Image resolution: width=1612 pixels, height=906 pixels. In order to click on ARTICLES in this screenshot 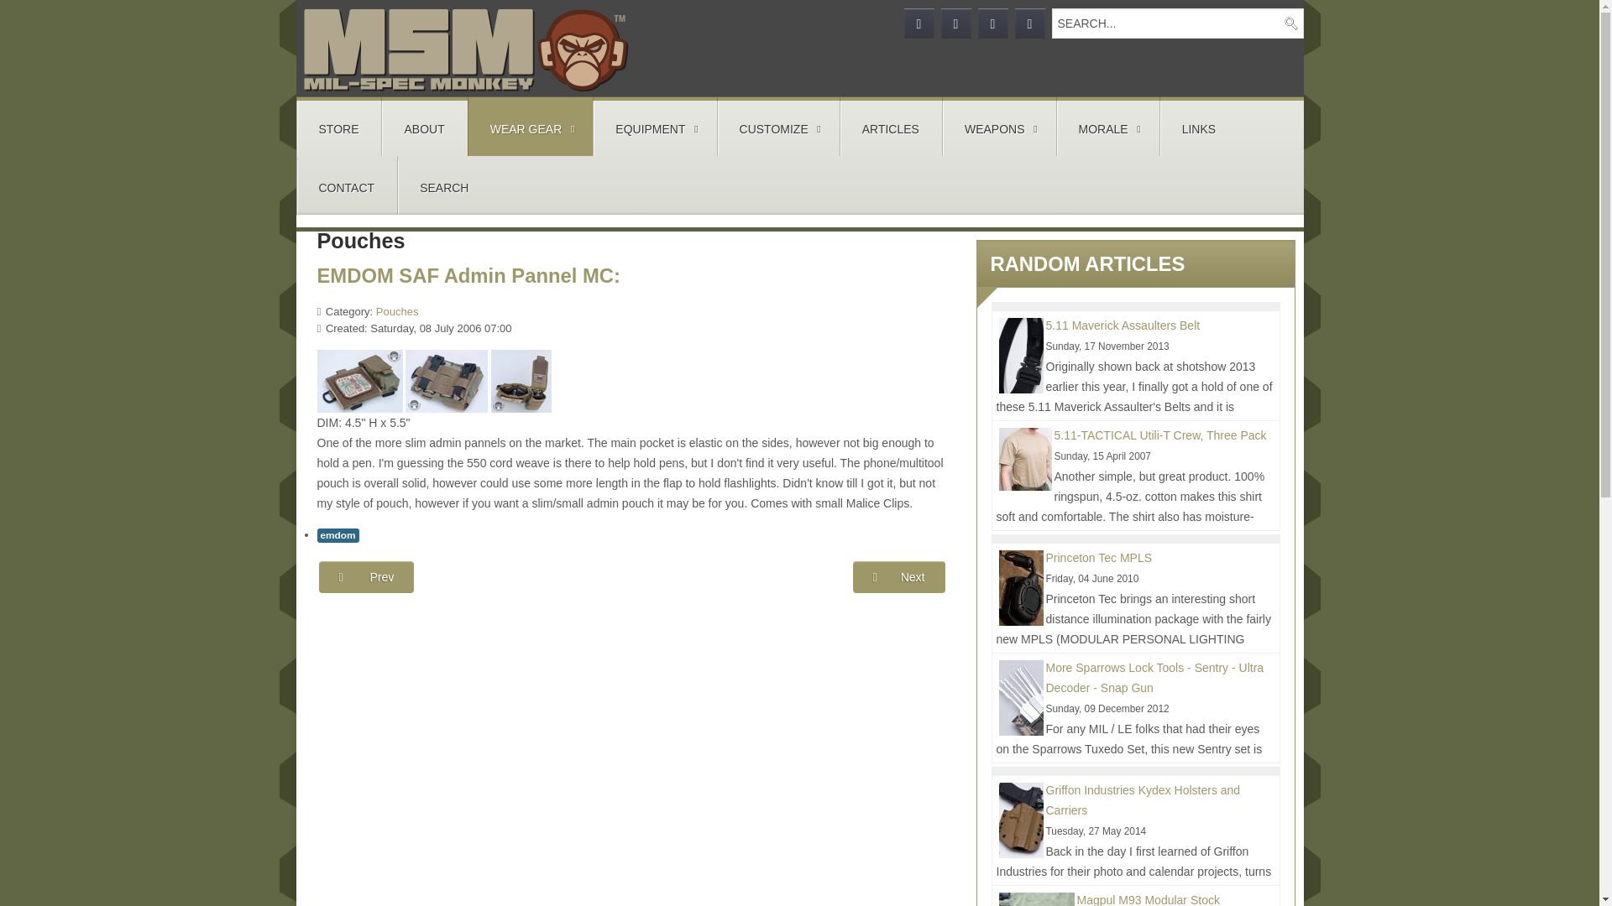, I will do `click(890, 128)`.